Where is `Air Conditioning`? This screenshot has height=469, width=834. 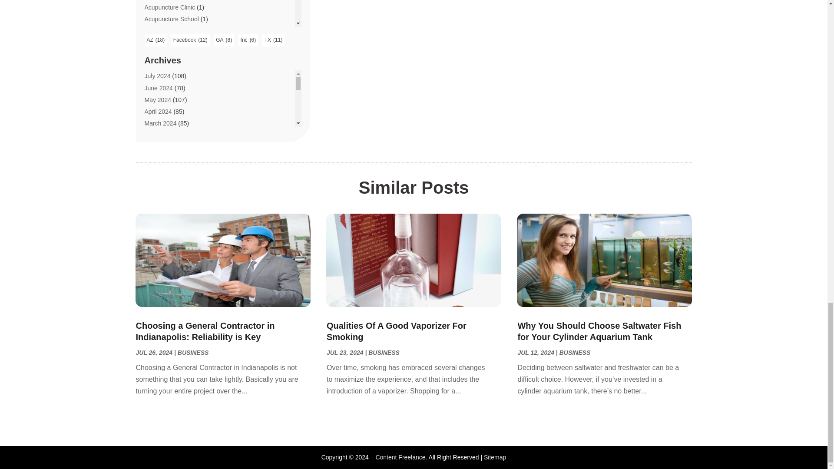
Air Conditioning is located at coordinates (165, 78).